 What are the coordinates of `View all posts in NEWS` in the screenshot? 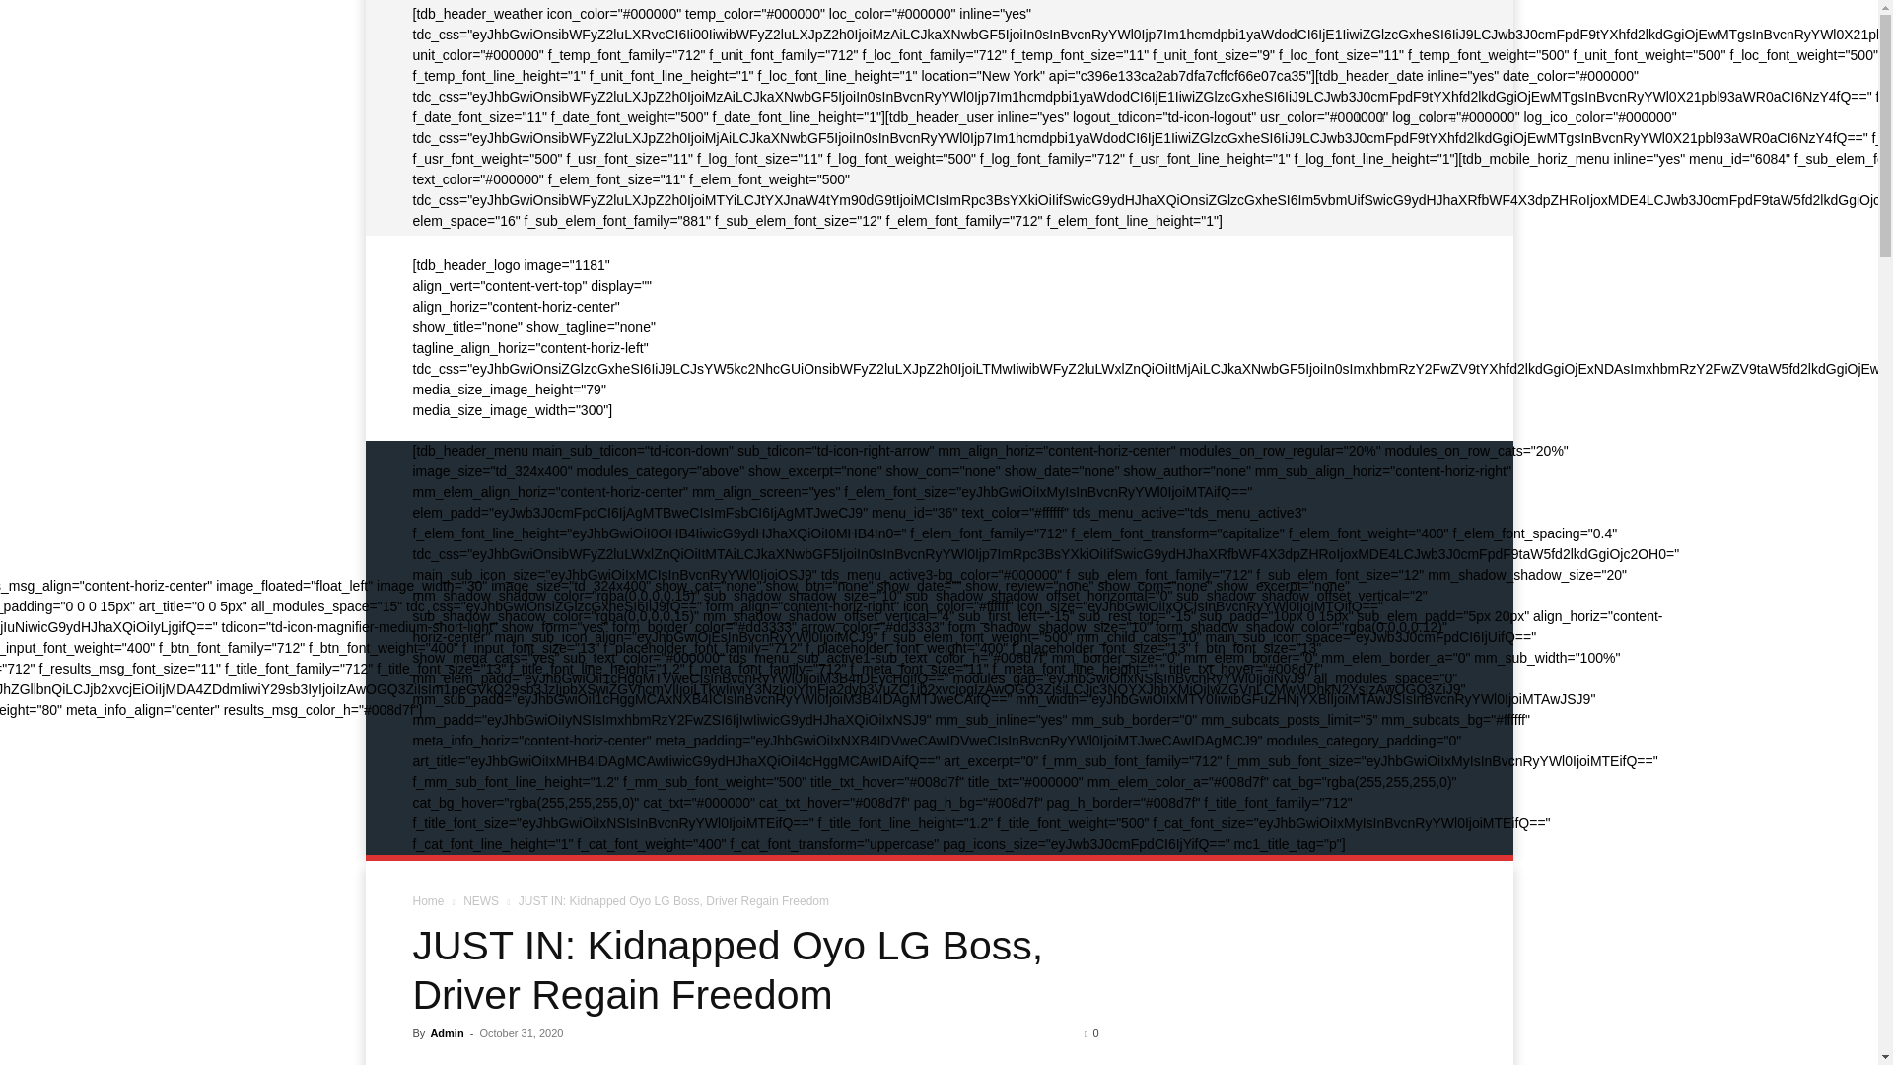 It's located at (481, 901).